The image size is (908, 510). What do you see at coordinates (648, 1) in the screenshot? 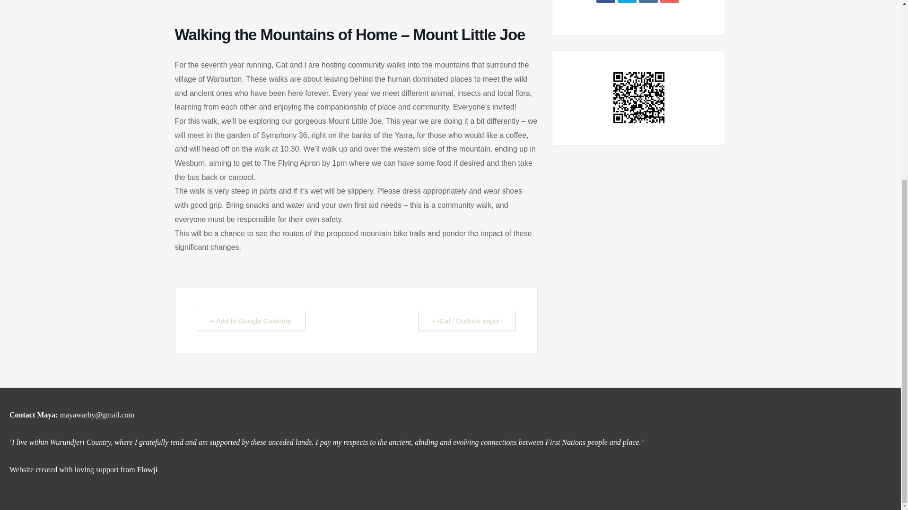
I see `Linkedin` at bounding box center [648, 1].